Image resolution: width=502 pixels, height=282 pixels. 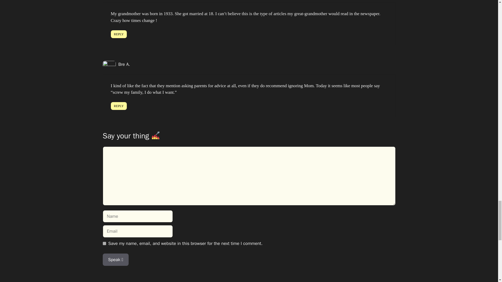 I want to click on REPLY, so click(x=119, y=106).